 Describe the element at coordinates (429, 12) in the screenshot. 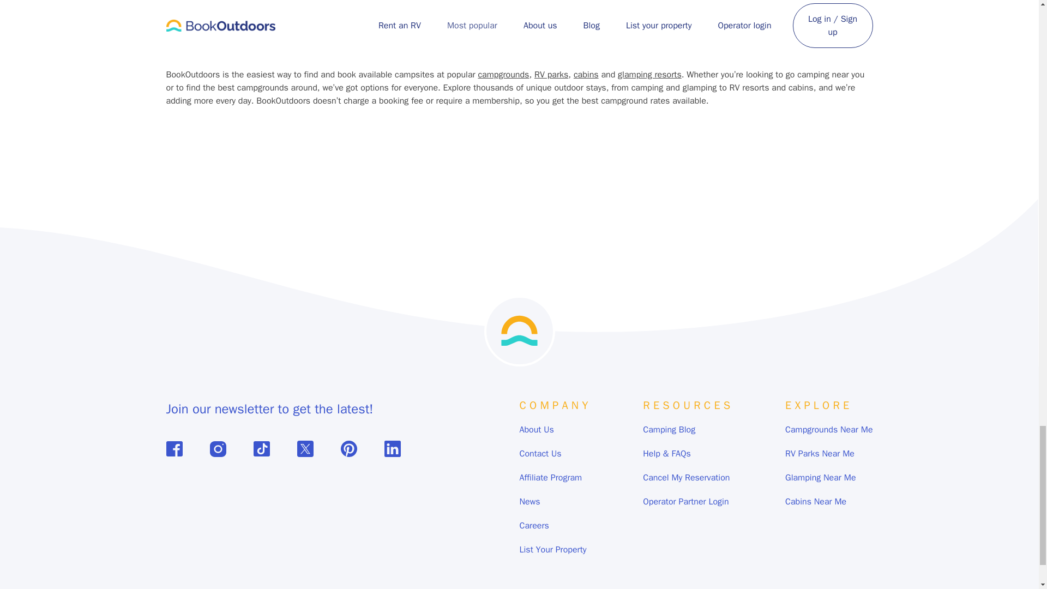

I see `Best tent camping near me` at that location.